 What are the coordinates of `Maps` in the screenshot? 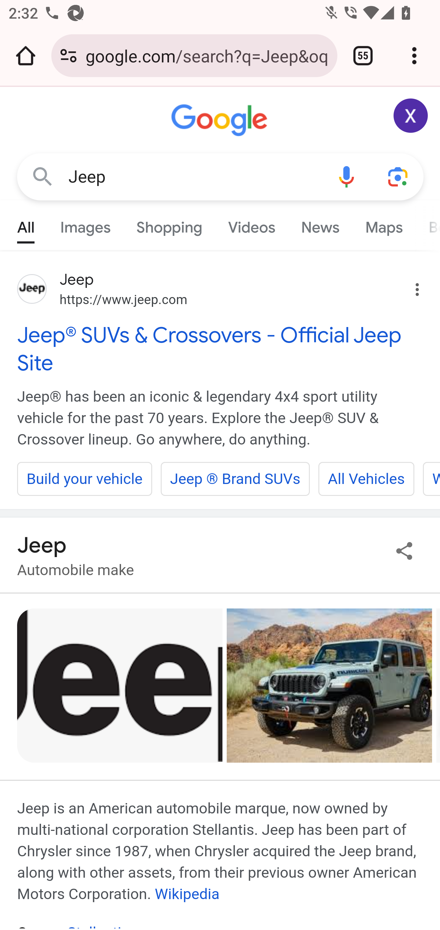 It's located at (383, 225).